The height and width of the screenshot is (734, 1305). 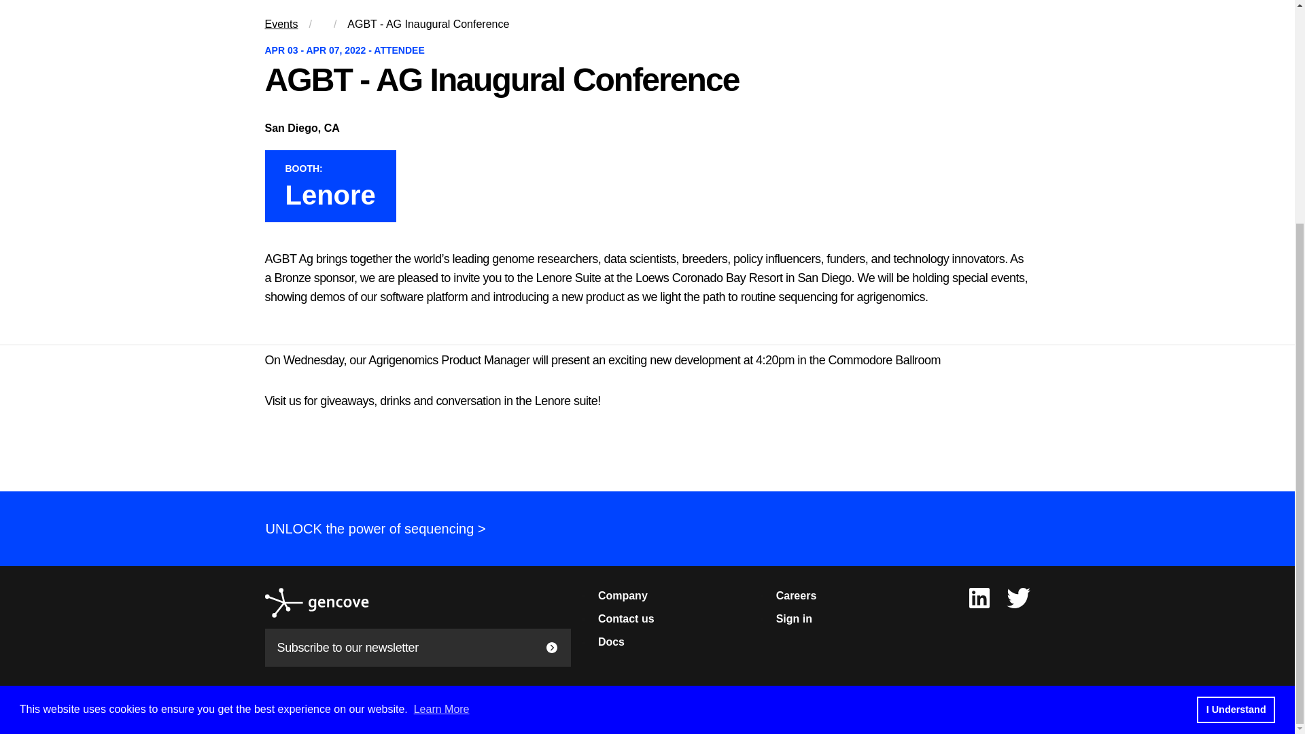 What do you see at coordinates (552, 647) in the screenshot?
I see `Submit` at bounding box center [552, 647].